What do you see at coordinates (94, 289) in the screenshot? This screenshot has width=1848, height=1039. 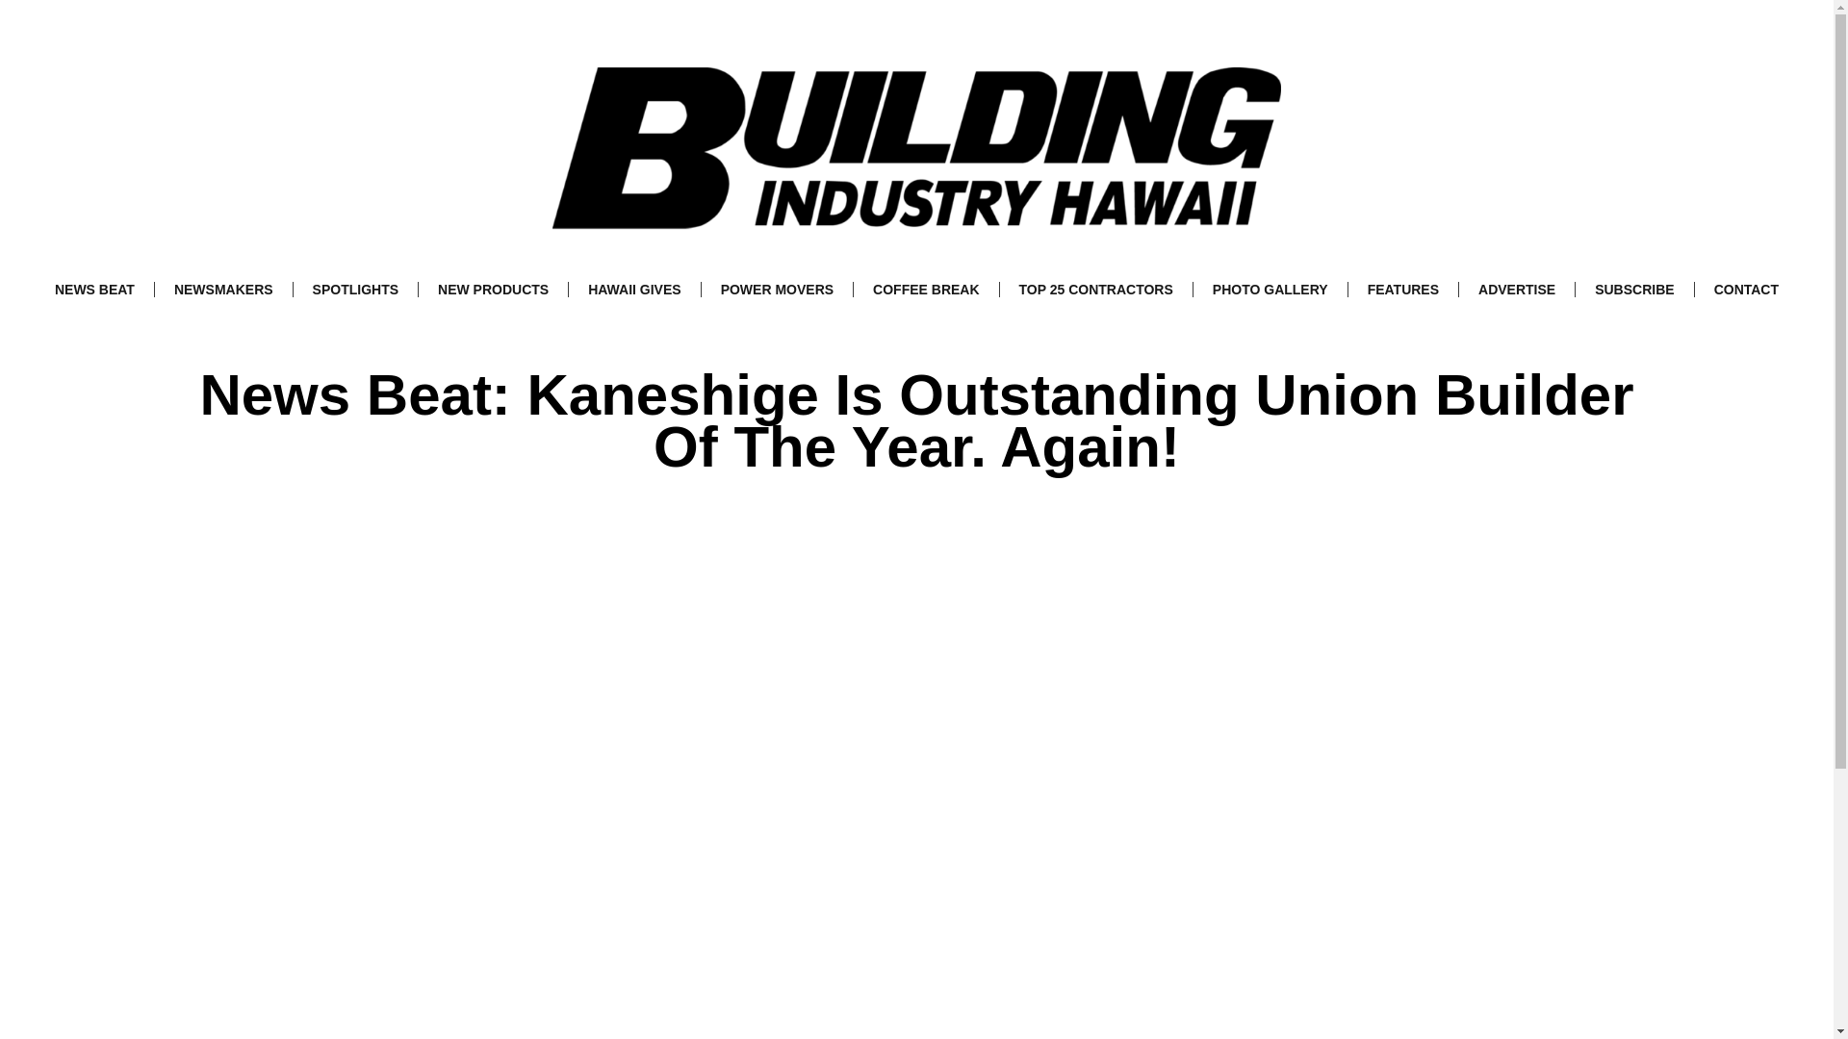 I see `NEWS BEAT` at bounding box center [94, 289].